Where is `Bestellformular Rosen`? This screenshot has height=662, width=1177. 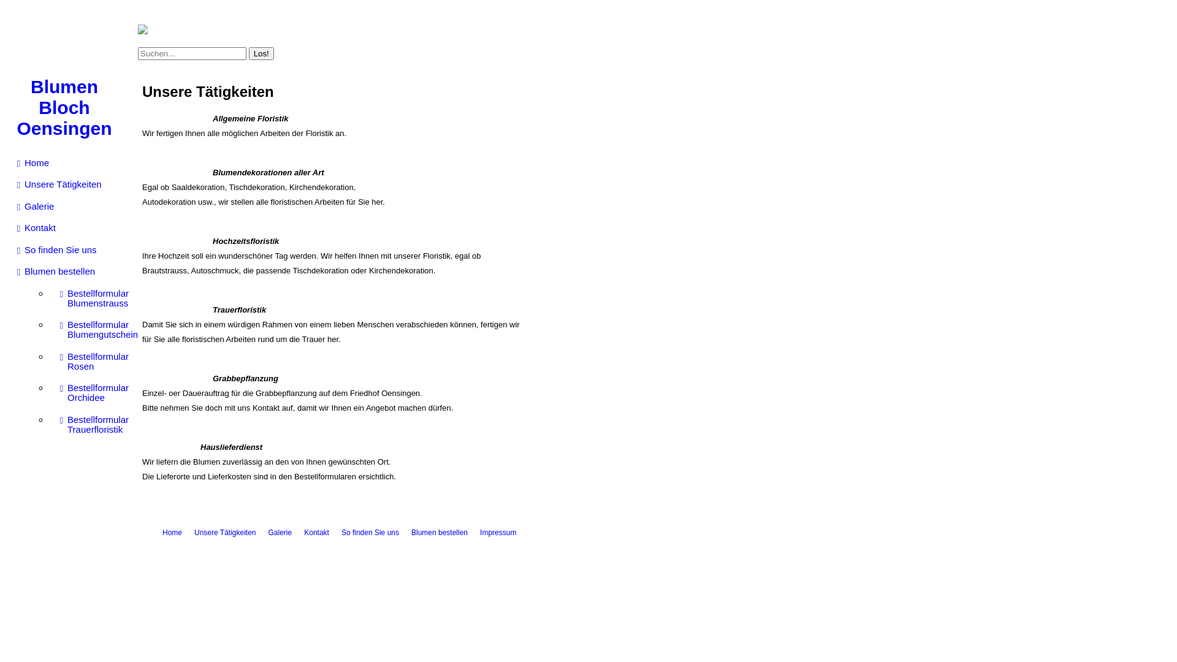
Bestellformular Rosen is located at coordinates (92, 362).